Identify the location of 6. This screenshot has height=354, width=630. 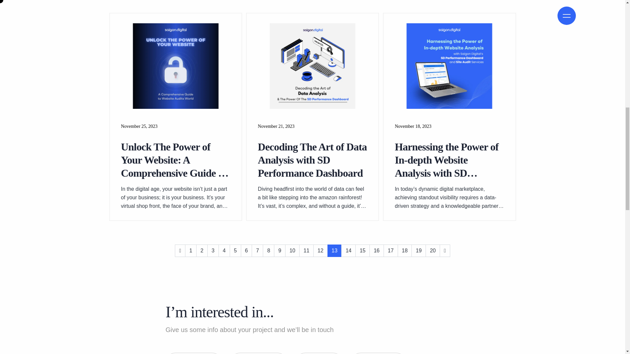
(246, 251).